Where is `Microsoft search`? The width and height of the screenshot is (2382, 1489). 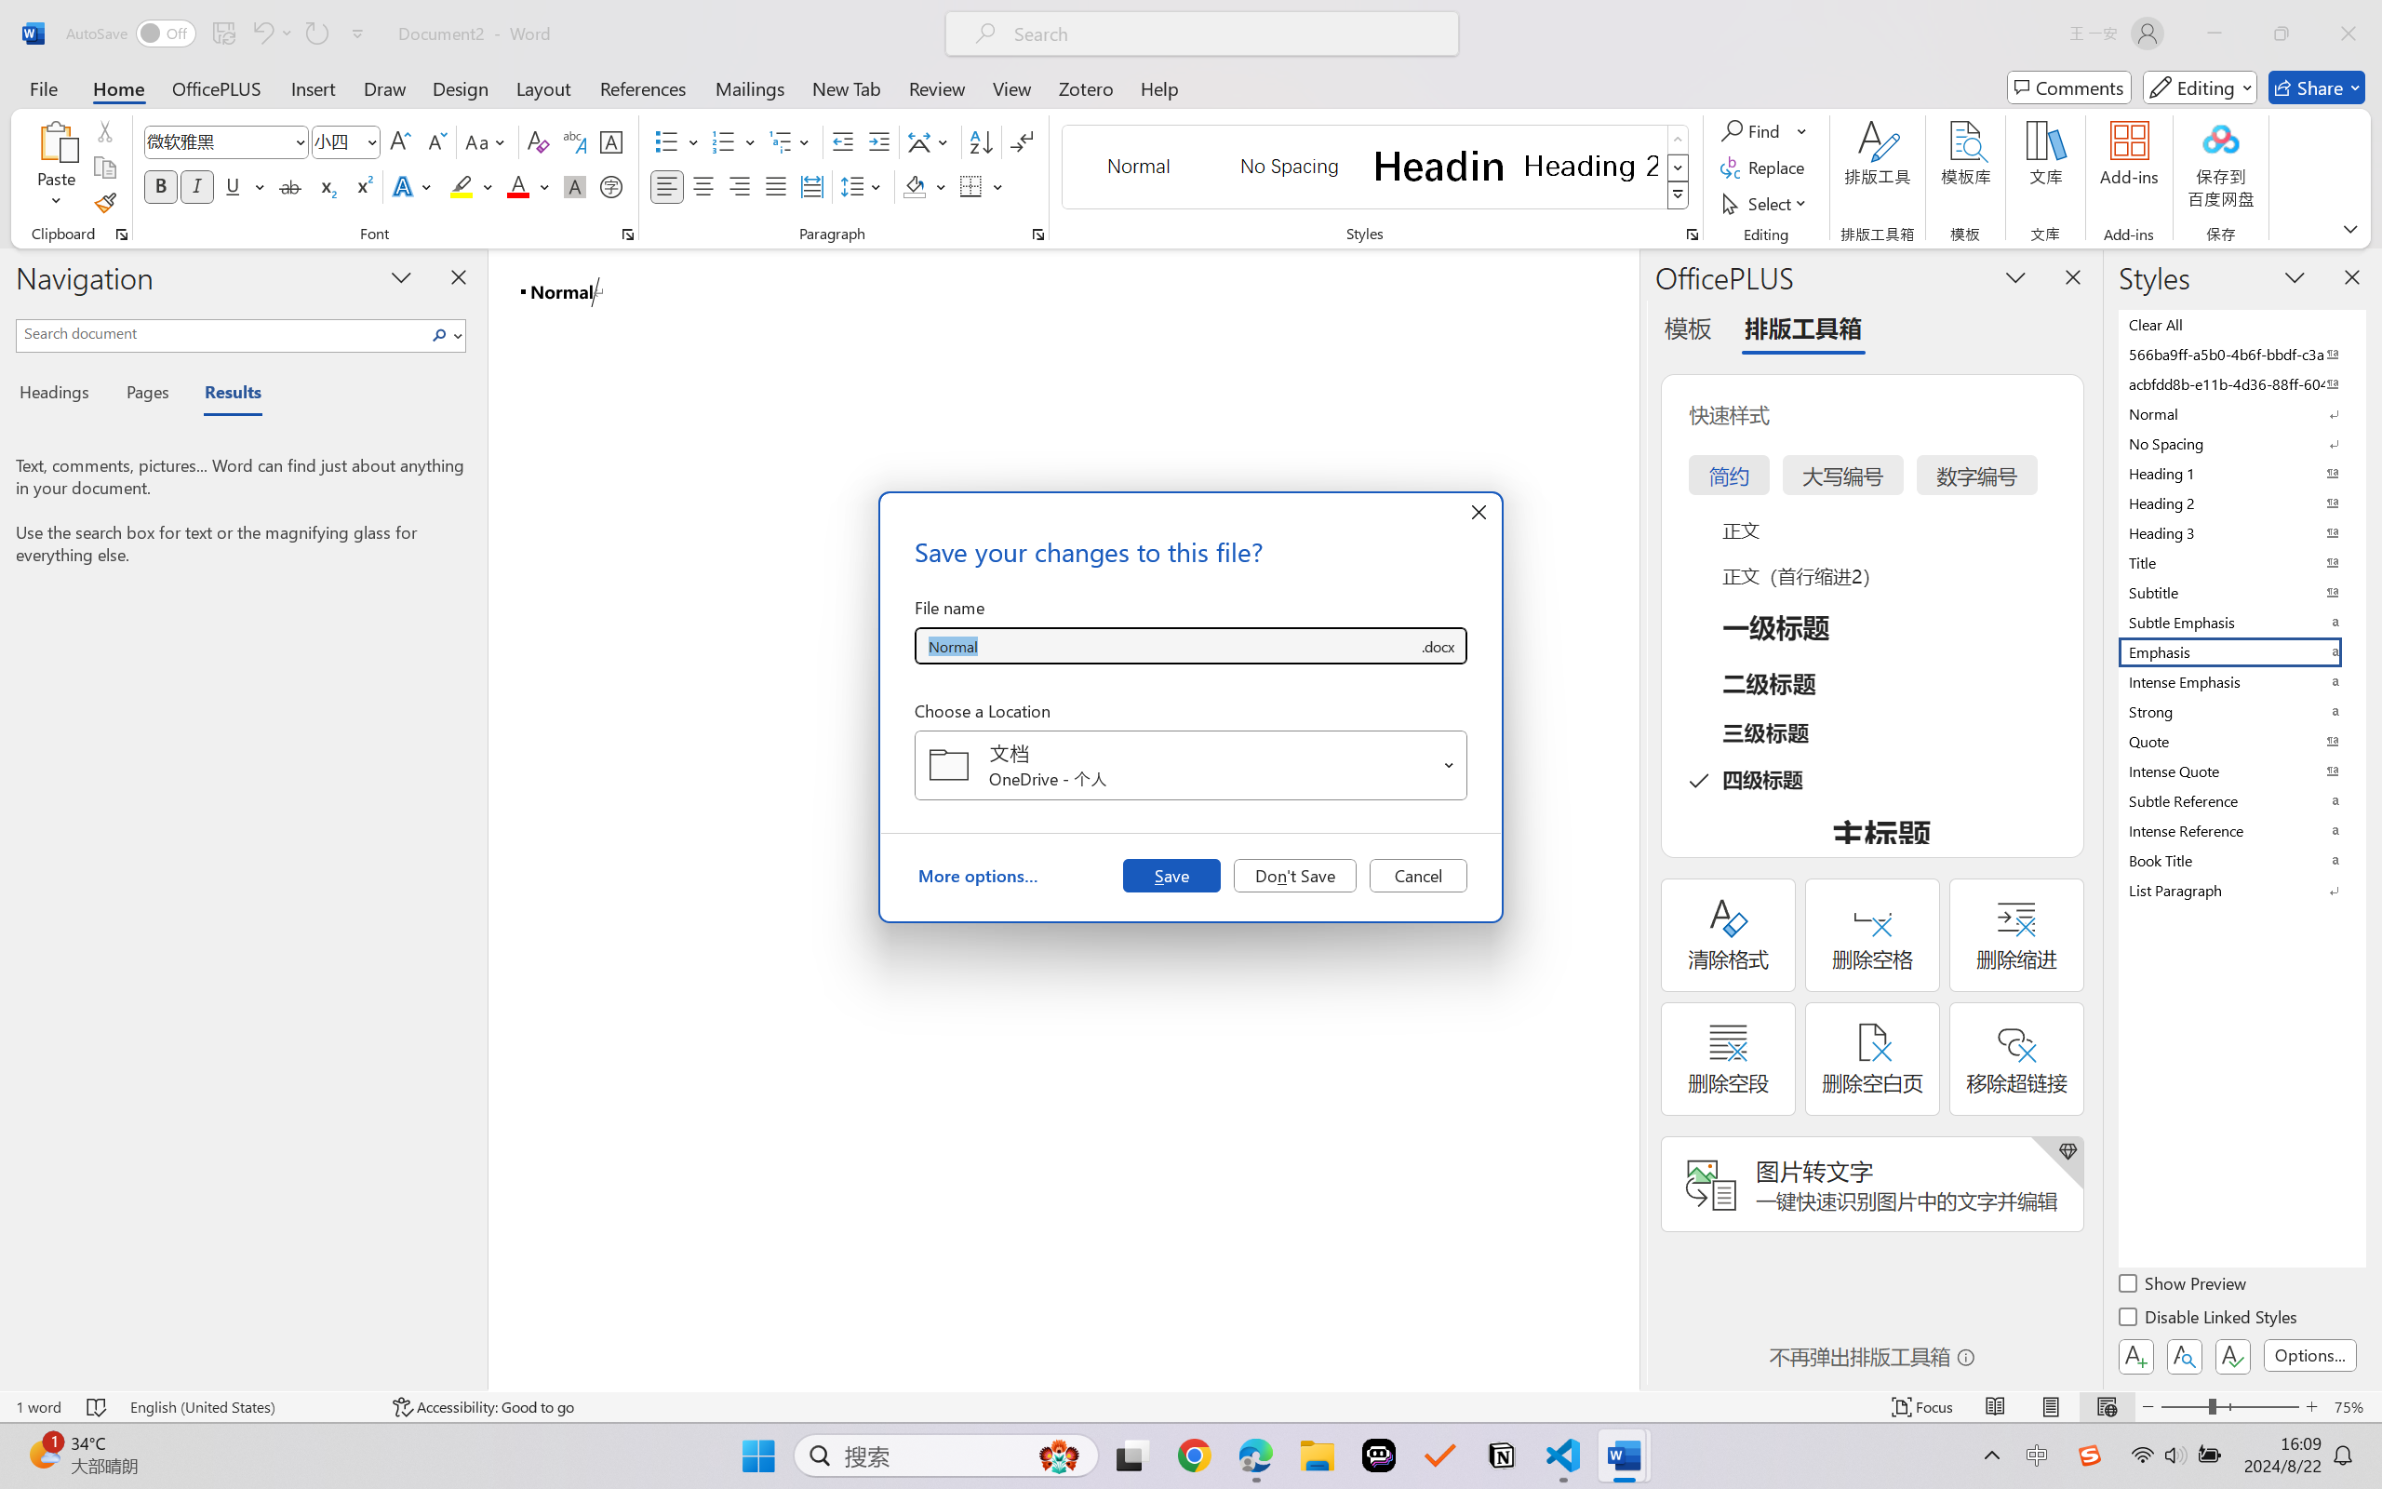 Microsoft search is located at coordinates (1226, 34).